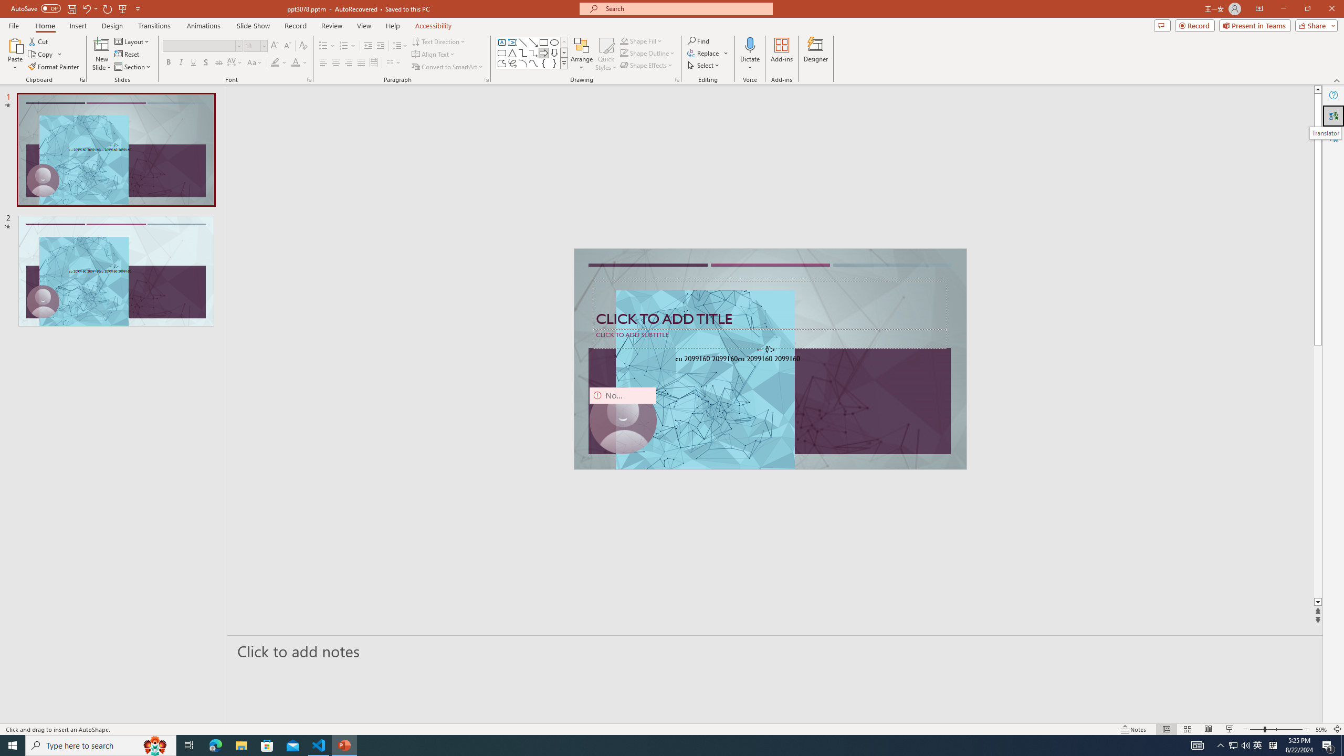 This screenshot has width=1344, height=756. I want to click on An abstract genetic concept, so click(770, 359).